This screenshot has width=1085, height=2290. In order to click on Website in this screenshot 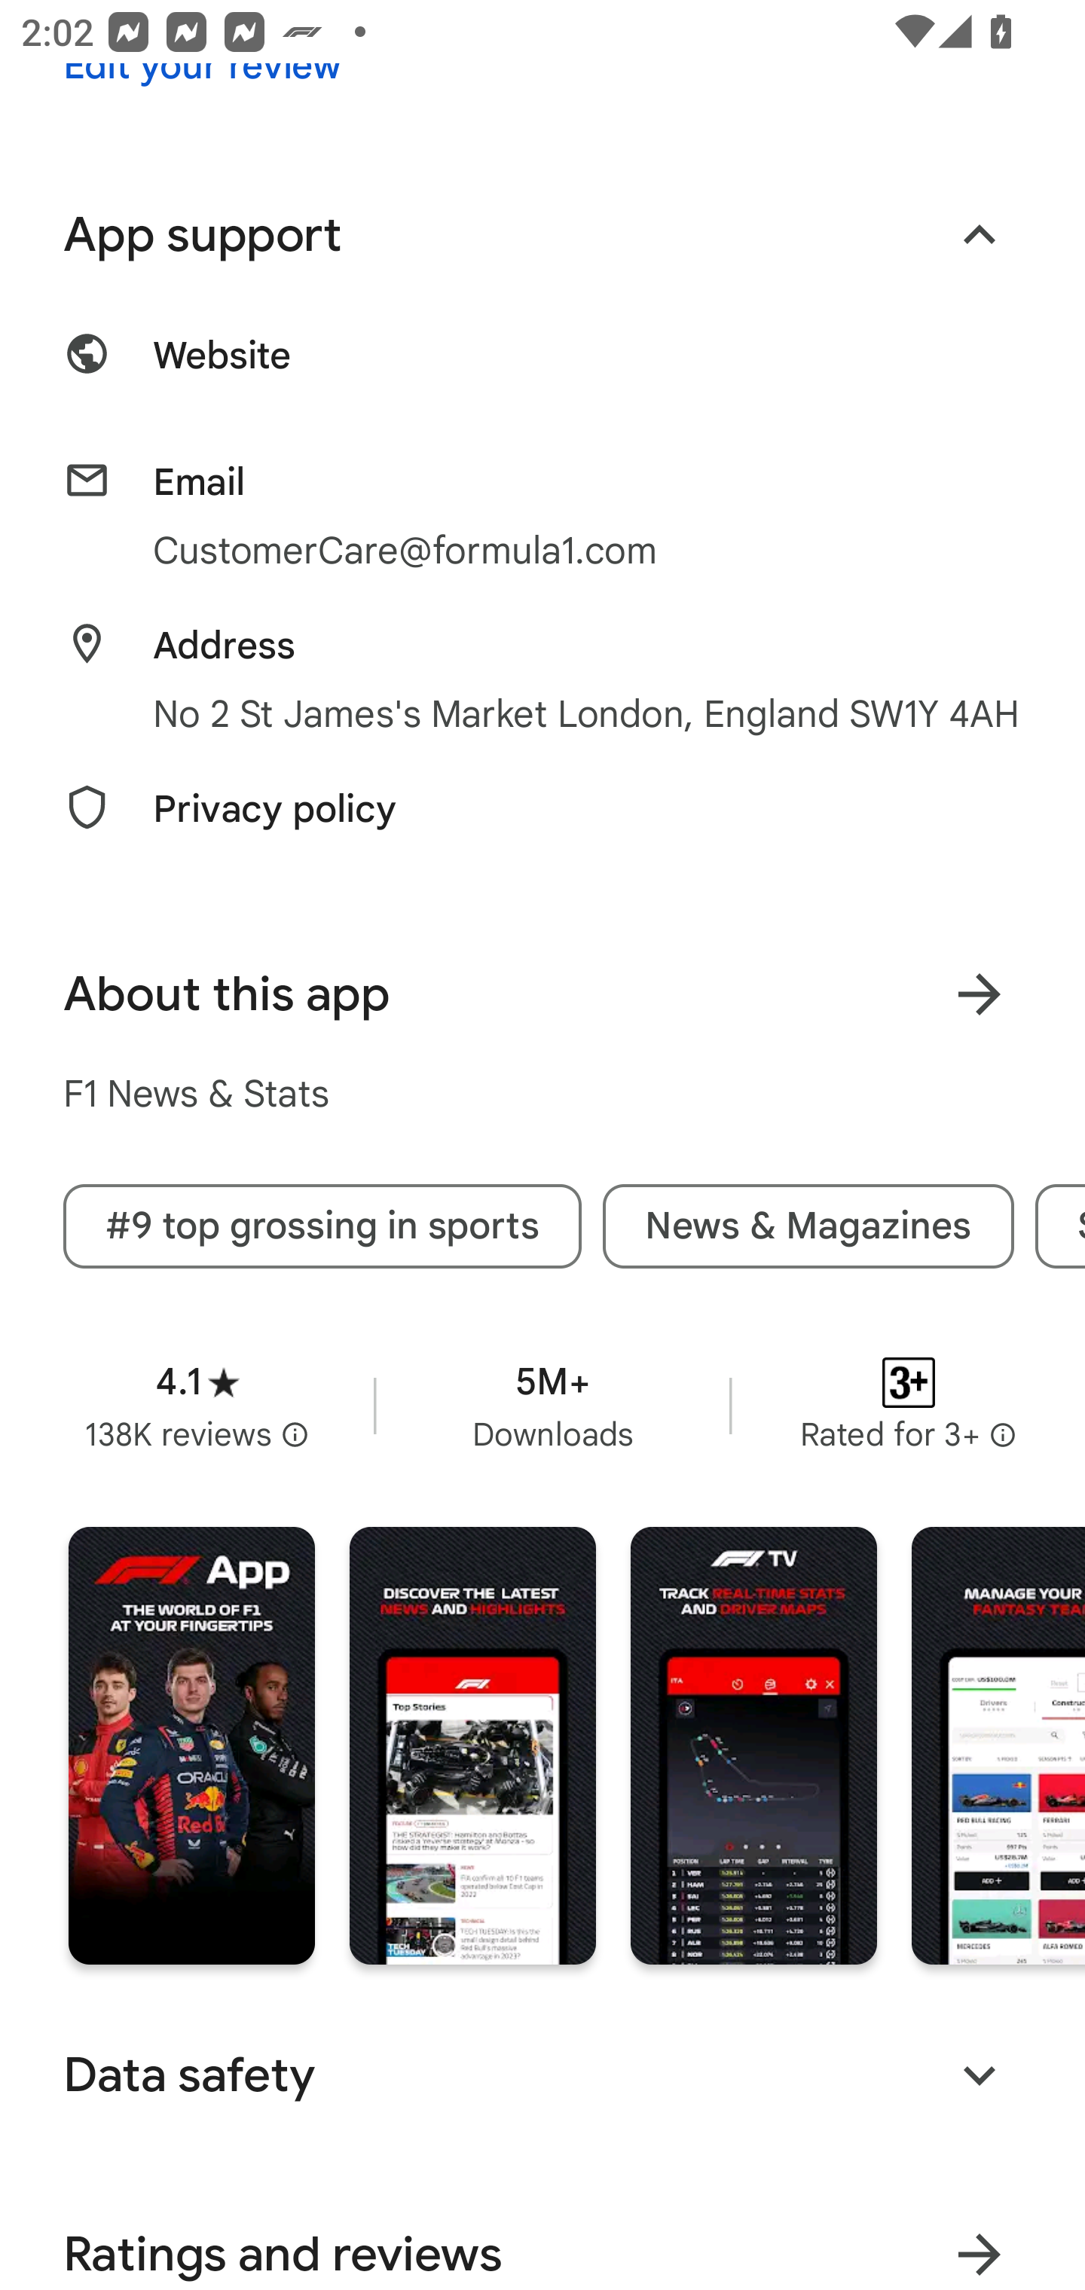, I will do `click(542, 372)`.